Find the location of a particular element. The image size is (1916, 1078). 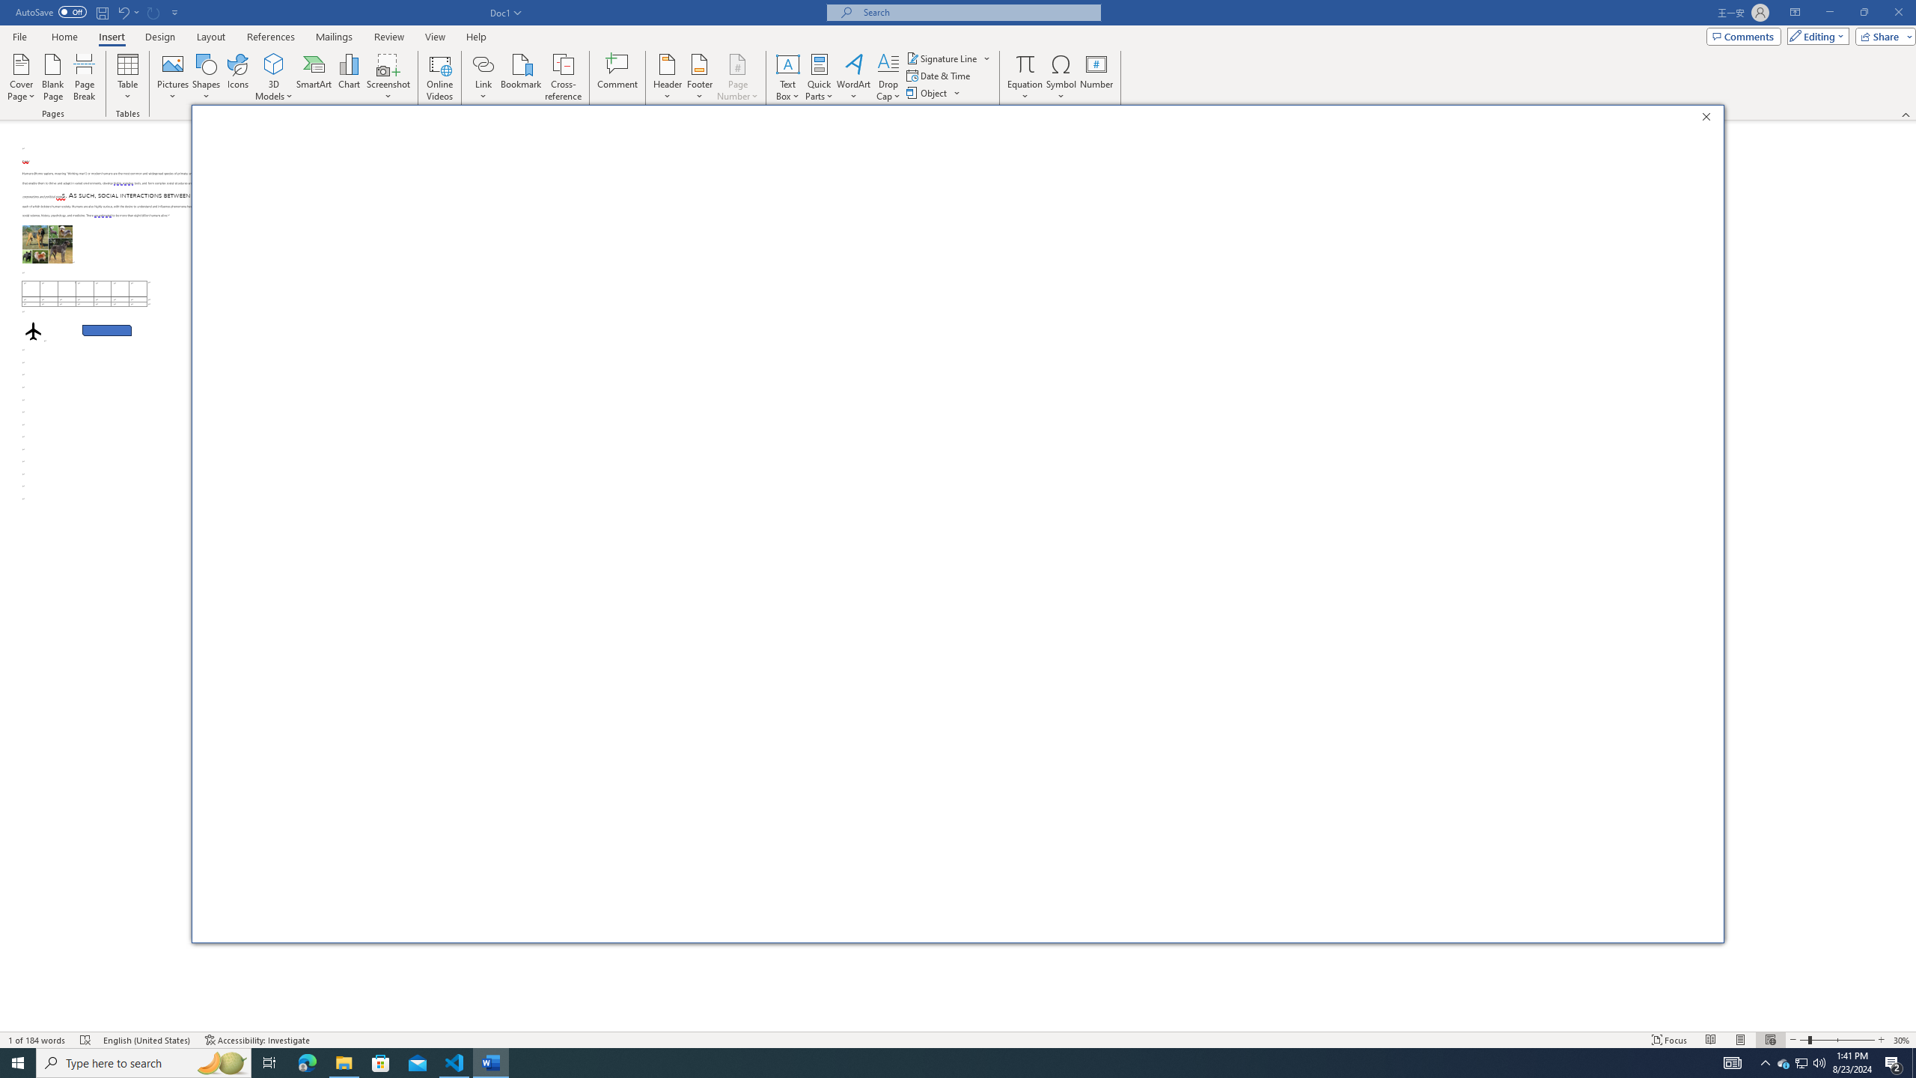

Spelling and Grammar Check Errors is located at coordinates (85, 1040).